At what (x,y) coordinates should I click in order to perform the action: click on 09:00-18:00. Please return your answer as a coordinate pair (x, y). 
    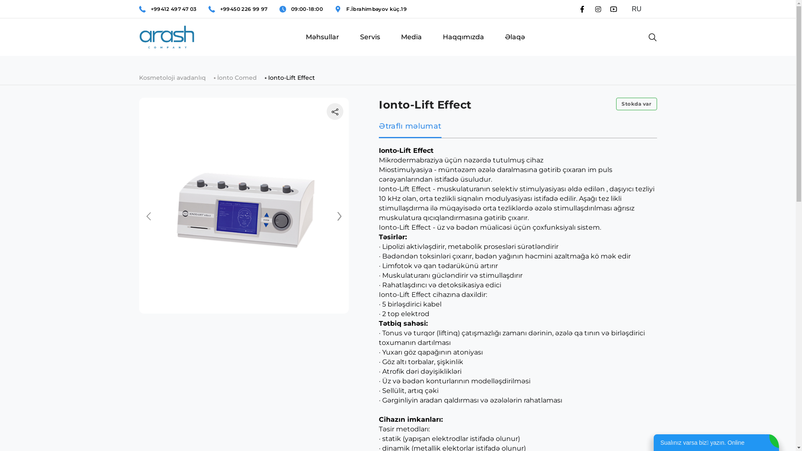
    Looking at the image, I should click on (307, 9).